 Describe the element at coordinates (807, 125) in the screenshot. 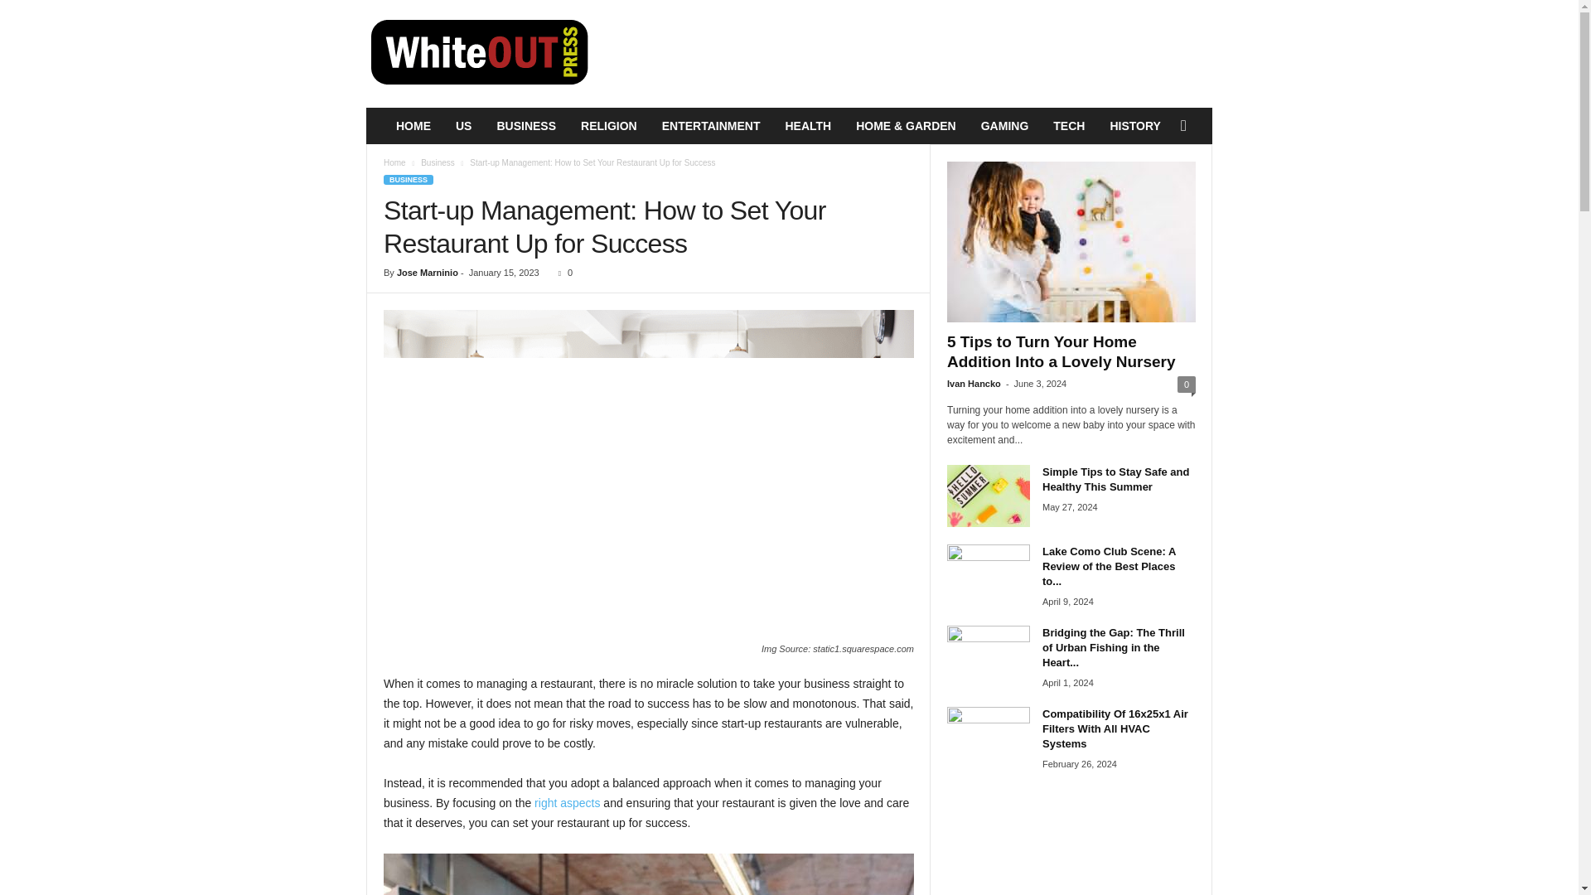

I see `HEALTH` at that location.